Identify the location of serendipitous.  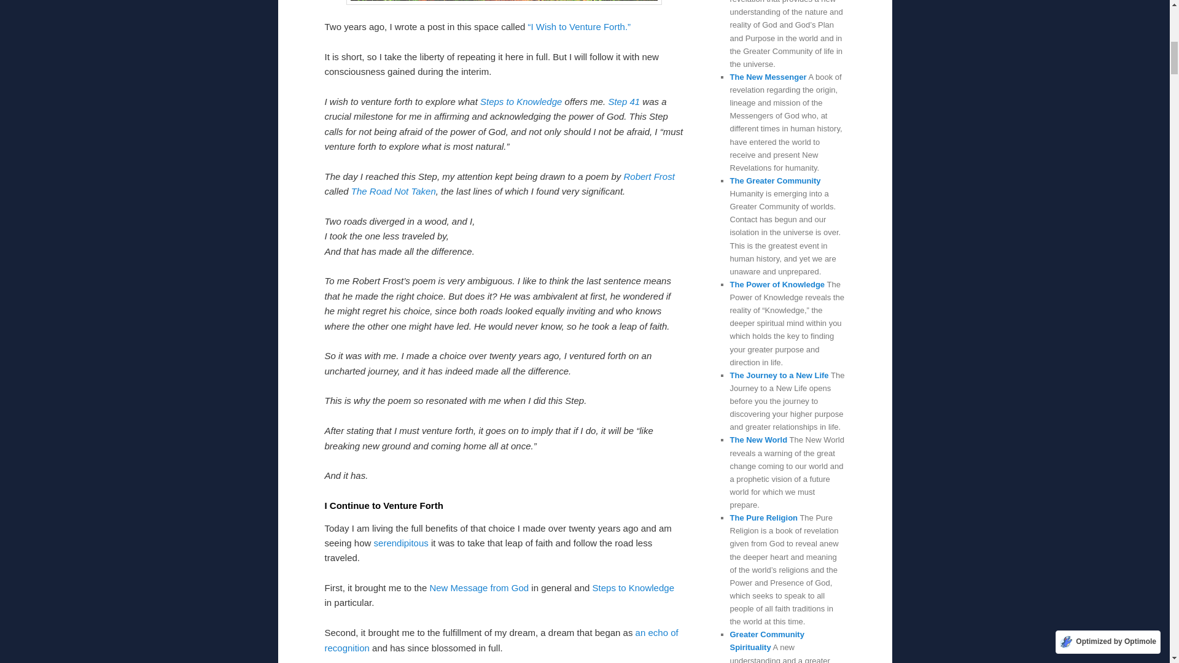
(401, 543).